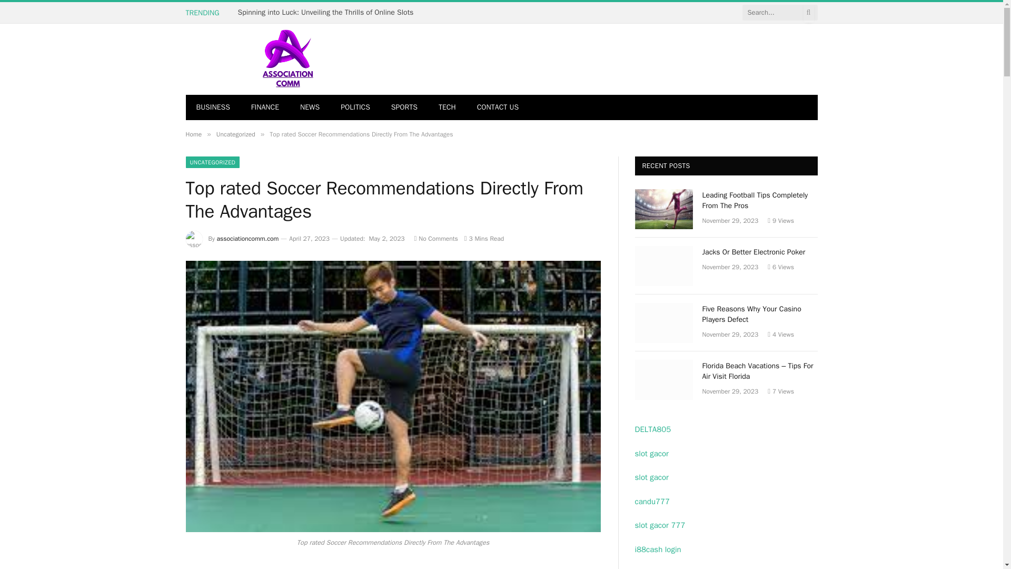 The width and height of the screenshot is (1011, 569). Describe the element at coordinates (294, 13) in the screenshot. I see `Color Therapy In Your Own House` at that location.